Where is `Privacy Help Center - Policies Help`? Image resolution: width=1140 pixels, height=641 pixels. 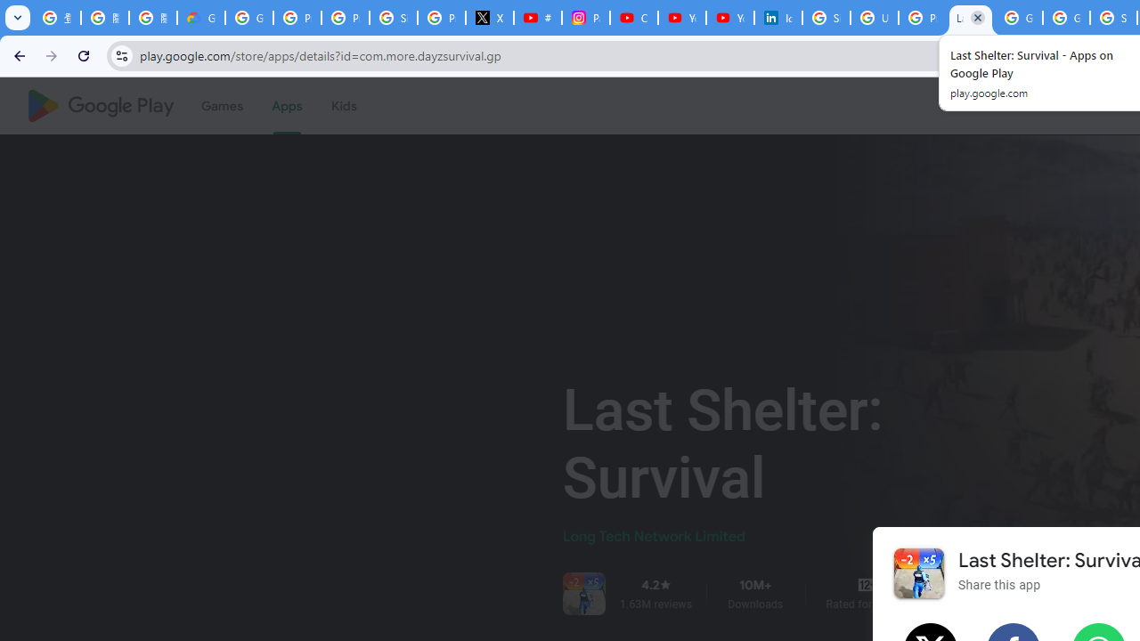 Privacy Help Center - Policies Help is located at coordinates (346, 18).